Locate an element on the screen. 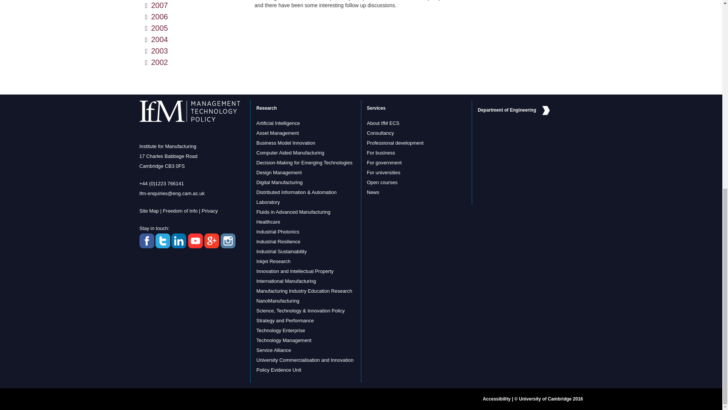 This screenshot has width=728, height=410. Distributed Information and Automation Laboratory is located at coordinates (296, 197).